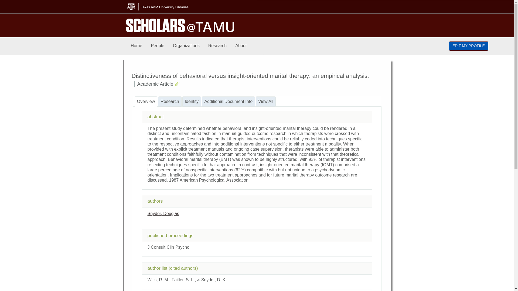 The width and height of the screenshot is (518, 291). What do you see at coordinates (469, 46) in the screenshot?
I see `EDIT MY PROFILE` at bounding box center [469, 46].